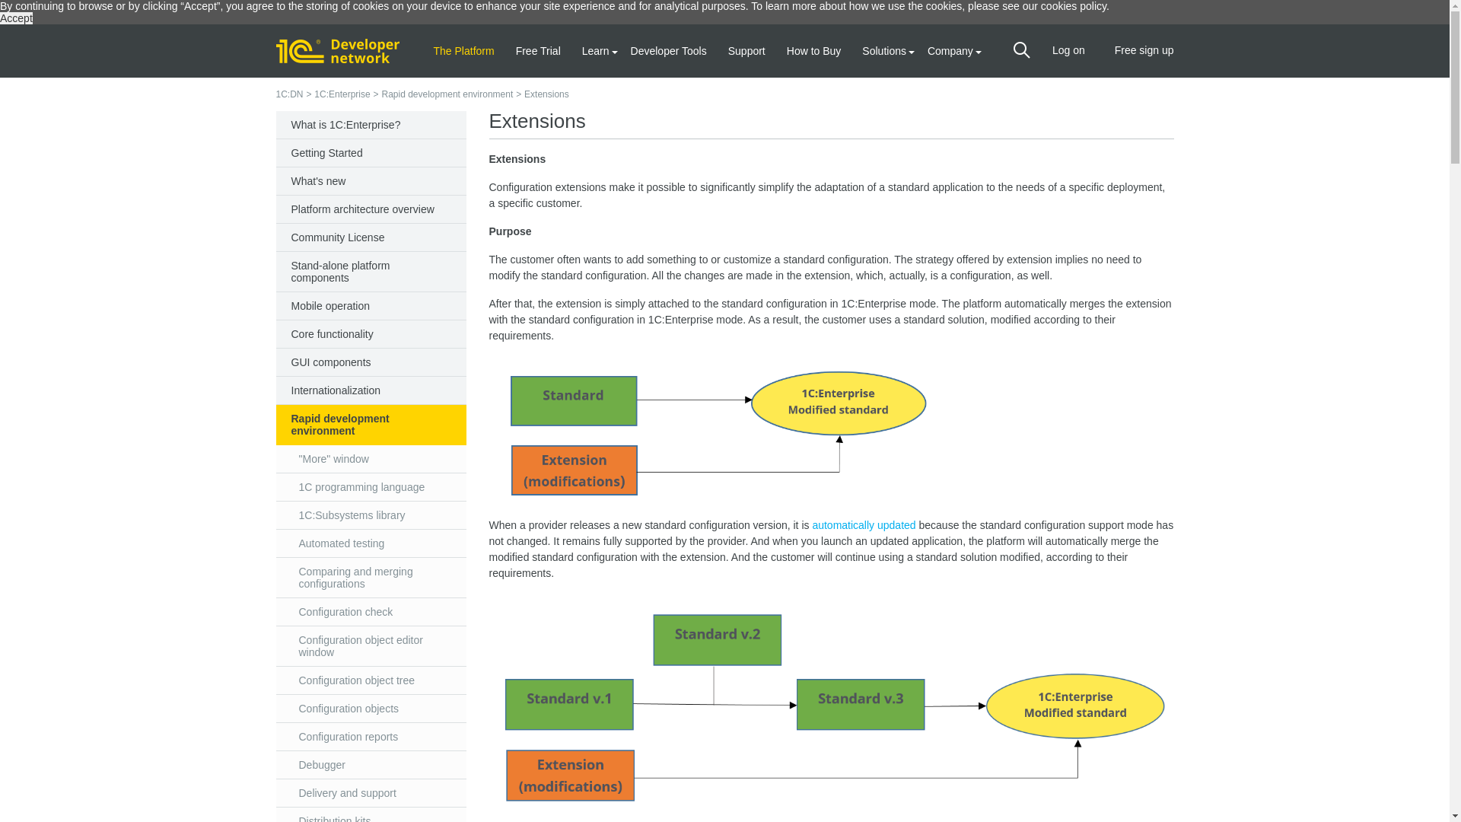 This screenshot has height=822, width=1461. Describe the element at coordinates (464, 50) in the screenshot. I see `The Platform` at that location.